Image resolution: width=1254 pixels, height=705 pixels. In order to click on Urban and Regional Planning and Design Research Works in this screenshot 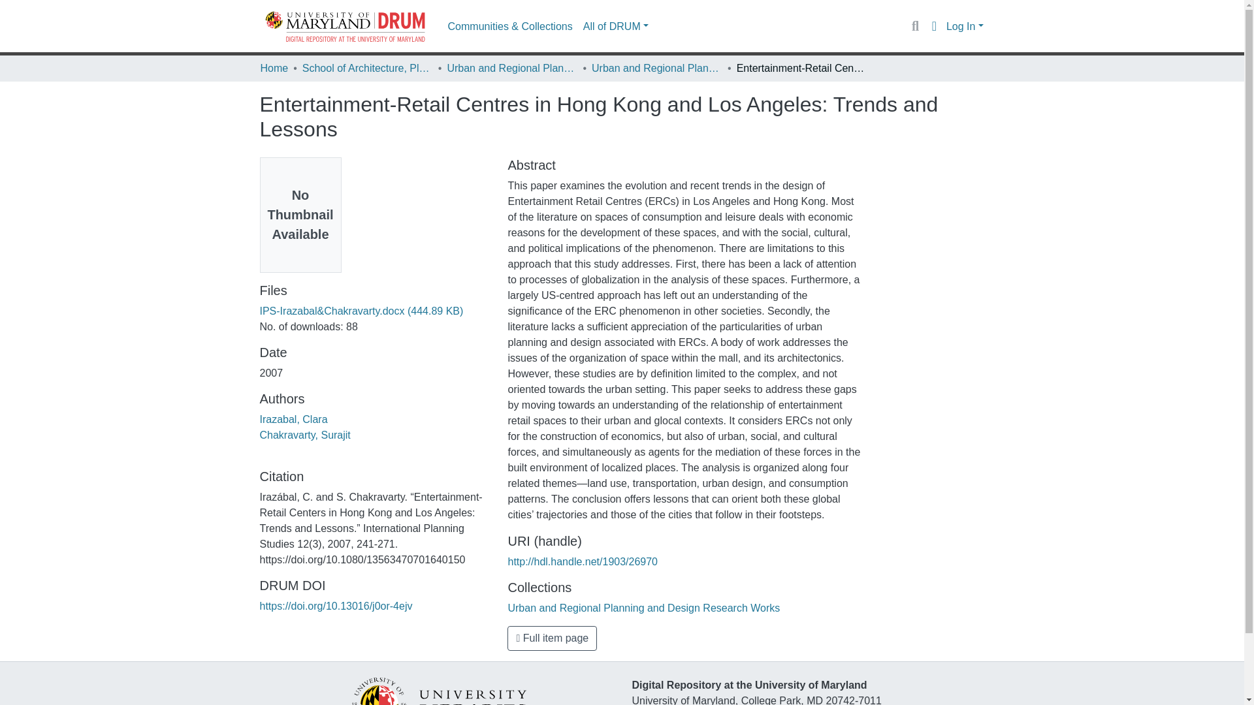, I will do `click(657, 68)`.